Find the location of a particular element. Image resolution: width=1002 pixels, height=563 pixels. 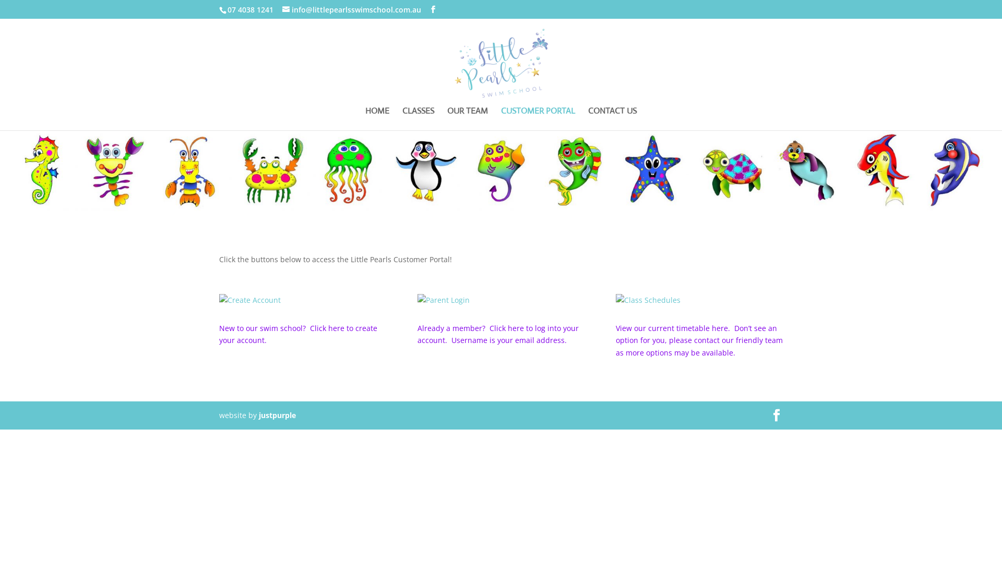

OUR TEAM is located at coordinates (468, 119).